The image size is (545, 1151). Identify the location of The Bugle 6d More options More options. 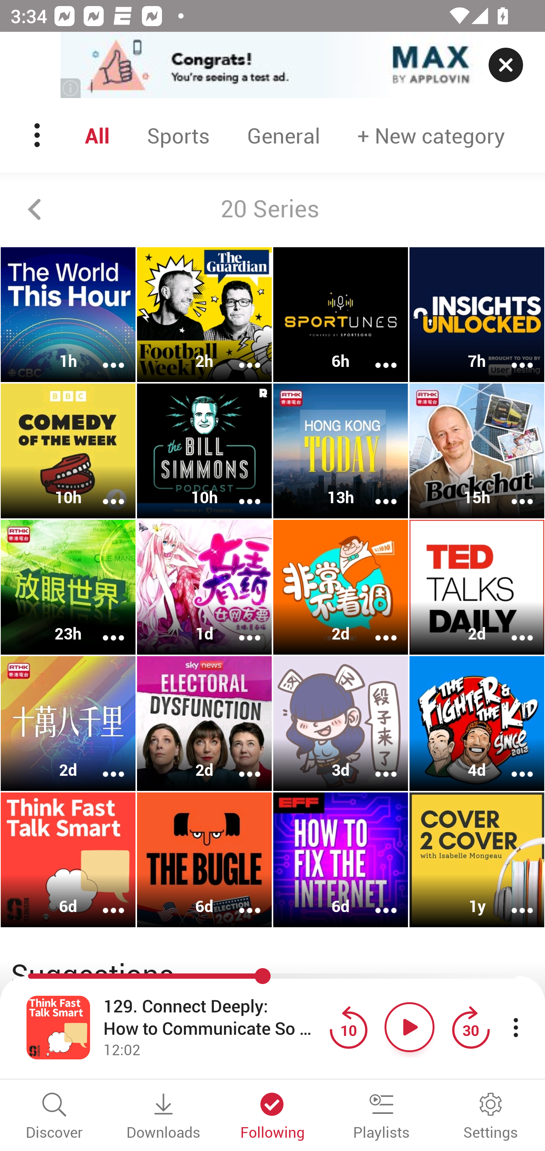
(204, 859).